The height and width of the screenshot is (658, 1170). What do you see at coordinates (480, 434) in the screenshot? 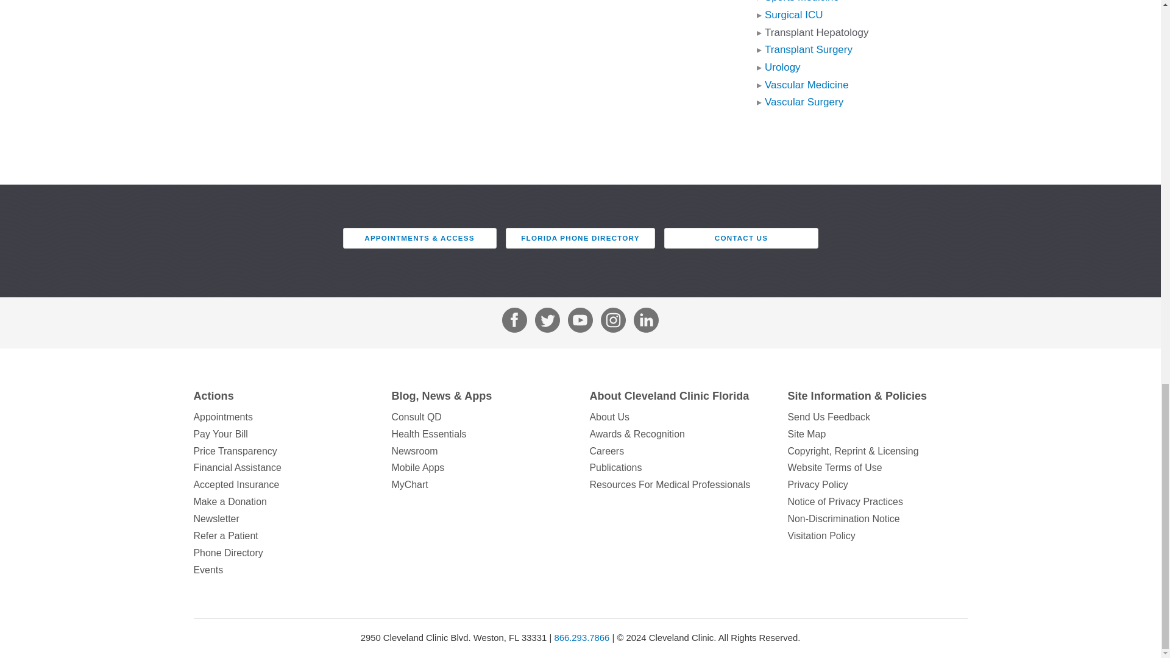
I see `Health Essentials` at bounding box center [480, 434].